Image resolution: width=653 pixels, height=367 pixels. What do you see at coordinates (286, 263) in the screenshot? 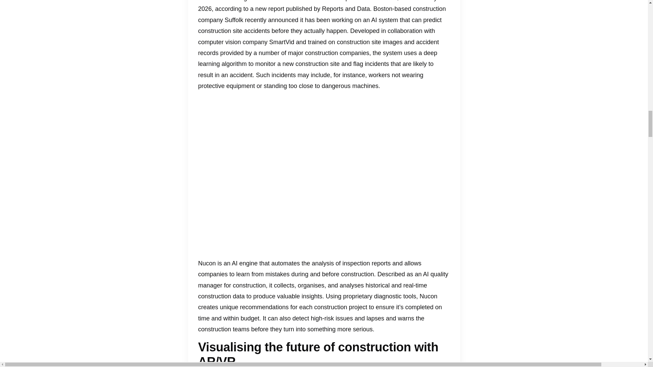
I see `automates` at bounding box center [286, 263].